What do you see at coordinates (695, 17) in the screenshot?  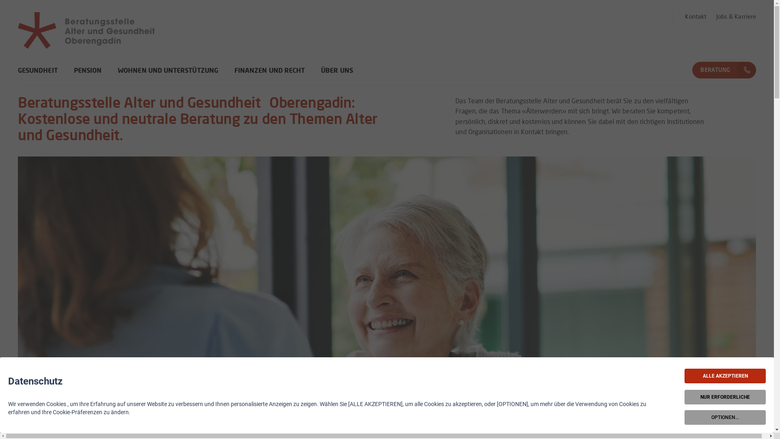 I see `Kontakt` at bounding box center [695, 17].